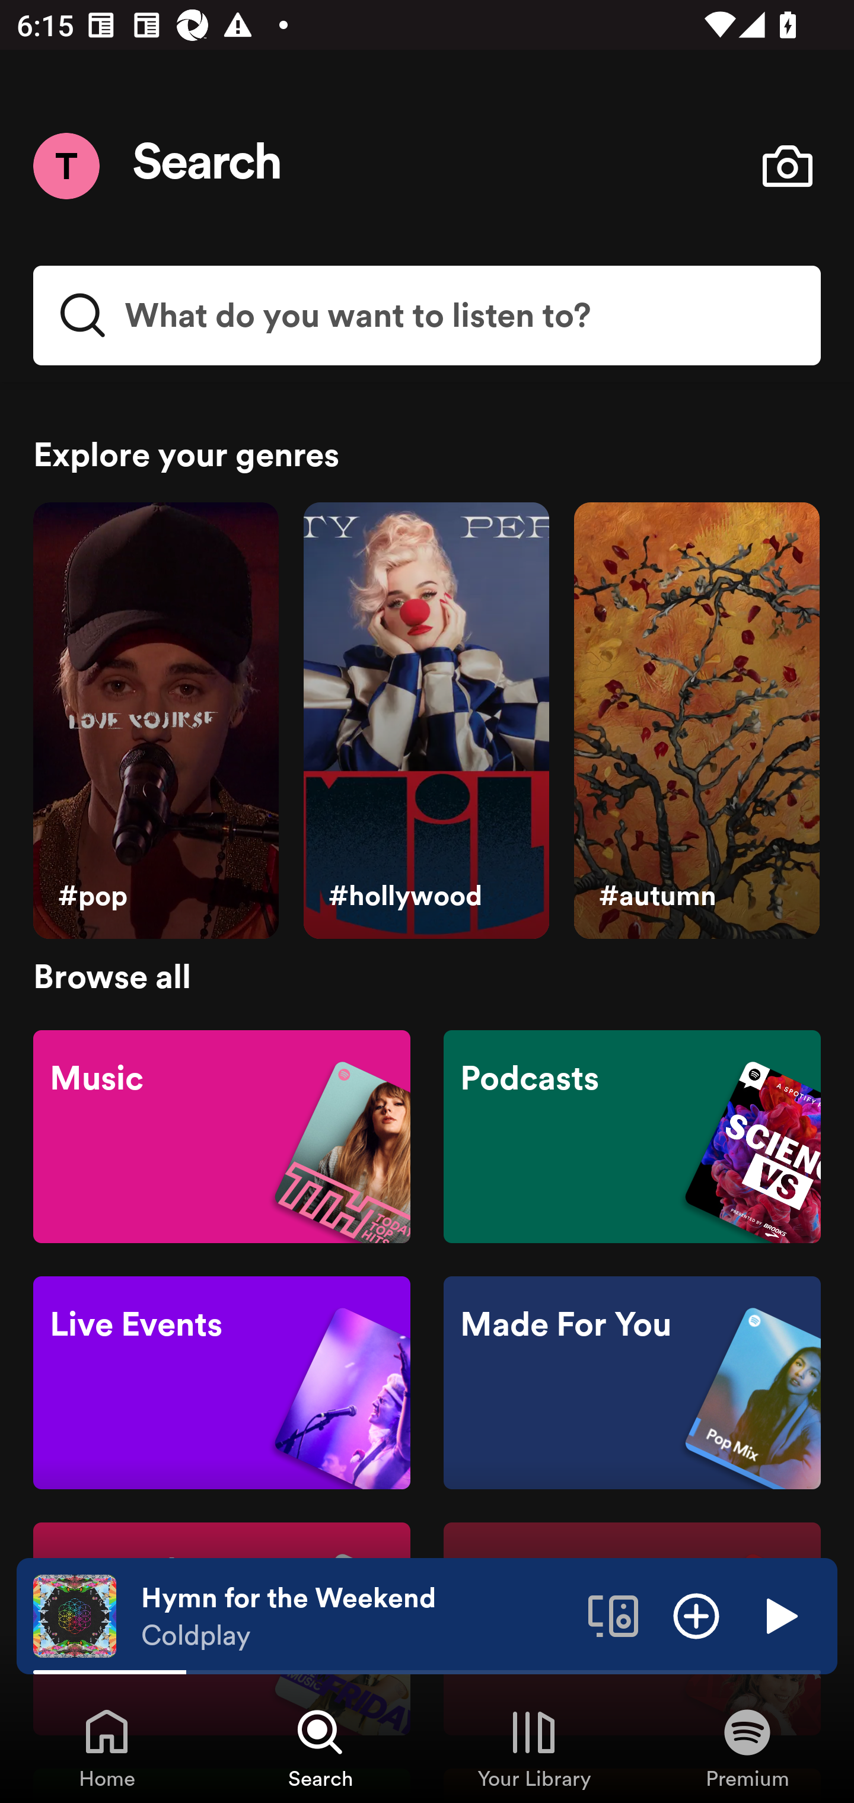 The image size is (854, 1803). What do you see at coordinates (107, 1747) in the screenshot?
I see `Home, Tab 1 of 4 Home Home` at bounding box center [107, 1747].